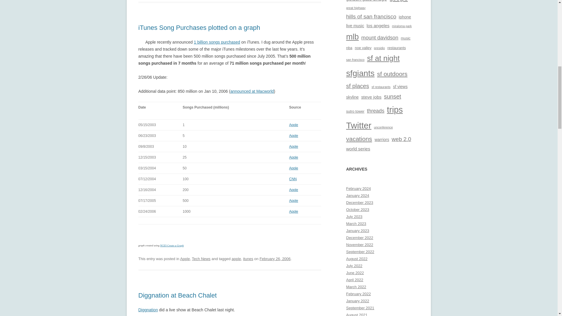 The height and width of the screenshot is (316, 562). Describe the element at coordinates (185, 259) in the screenshot. I see `Apple` at that location.